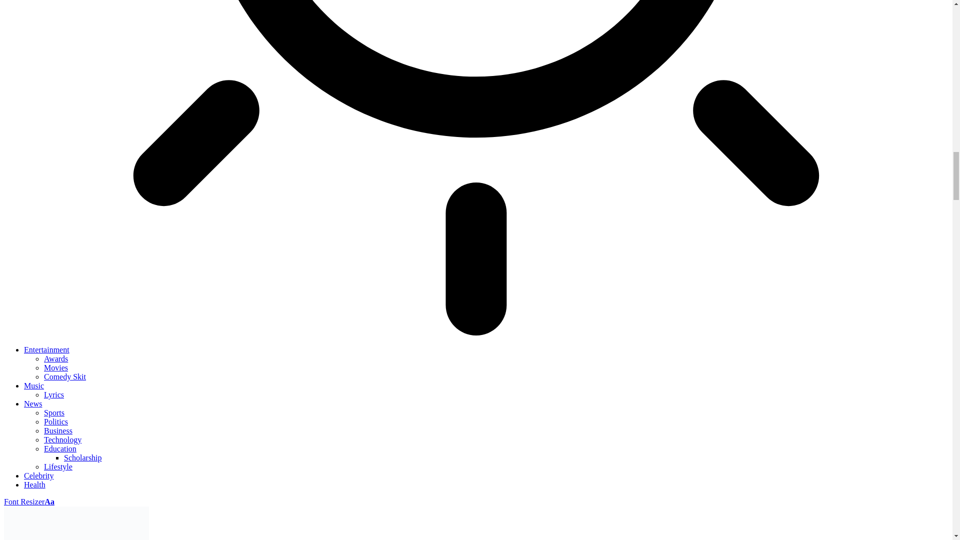 The image size is (960, 540). Describe the element at coordinates (39, 475) in the screenshot. I see `Celebrity` at that location.